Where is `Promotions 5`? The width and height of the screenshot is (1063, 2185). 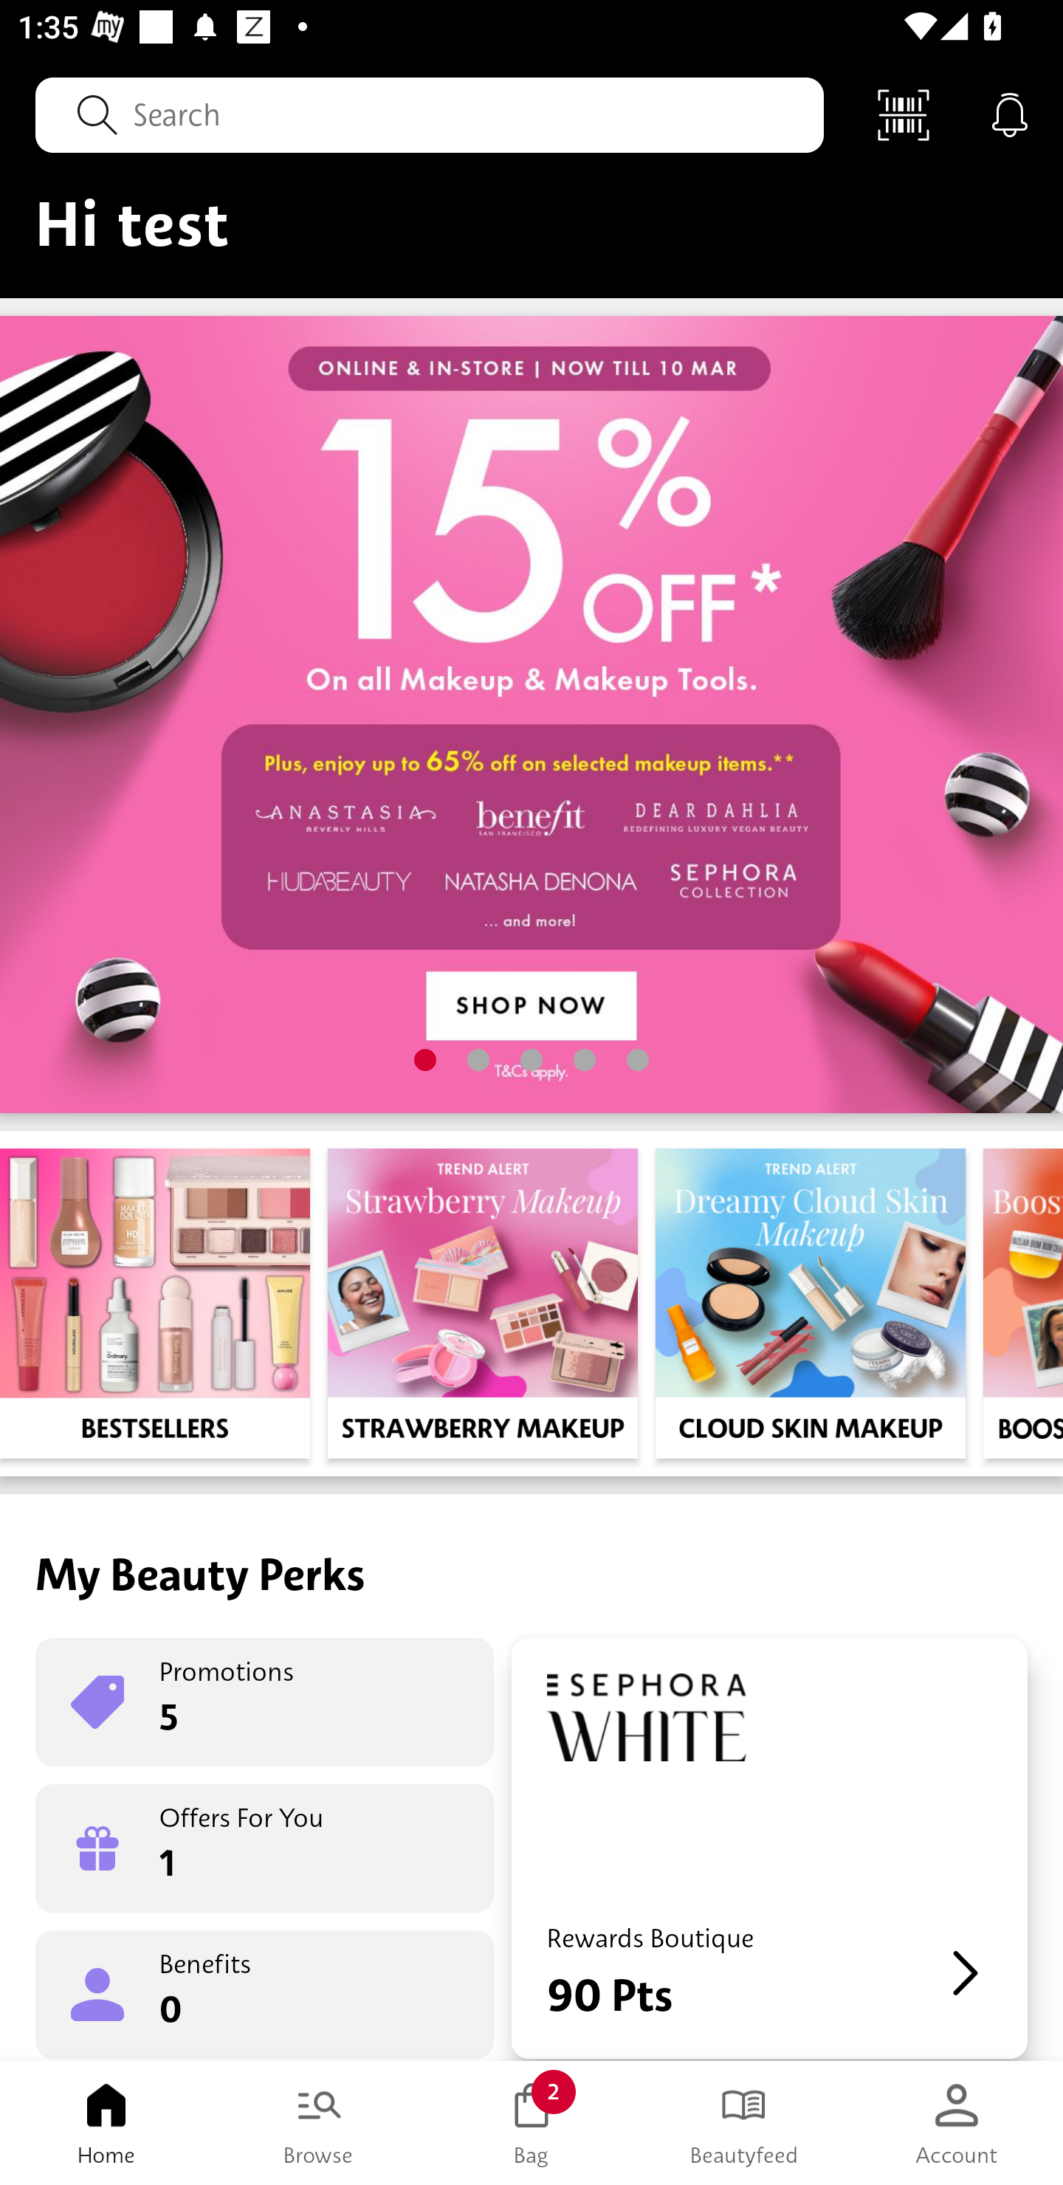 Promotions 5 is located at coordinates (264, 1702).